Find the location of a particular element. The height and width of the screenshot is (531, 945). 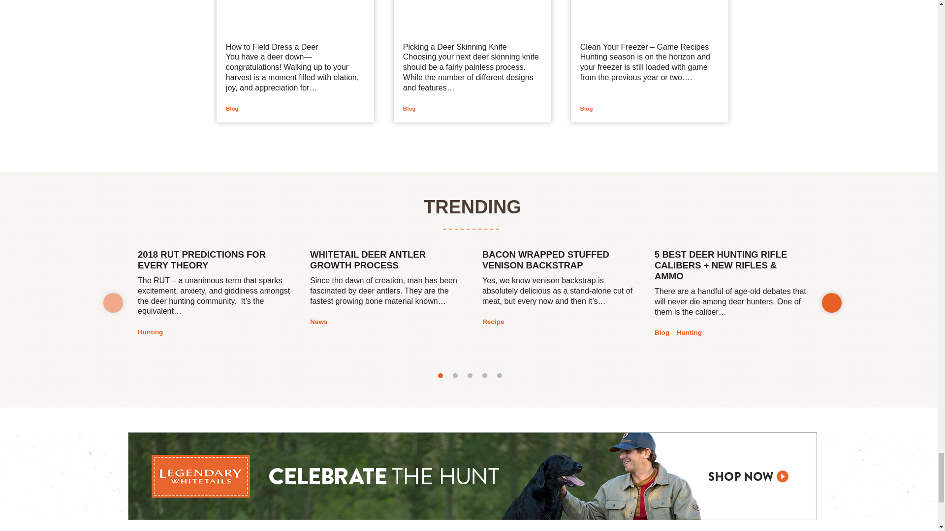

WHITETAIL DEER ANTLER GROWTH PROCESS is located at coordinates (386, 262).